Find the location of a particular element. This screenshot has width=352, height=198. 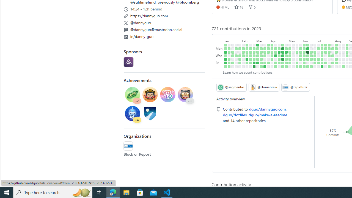

No contributions on January 29th. is located at coordinates (240, 45).